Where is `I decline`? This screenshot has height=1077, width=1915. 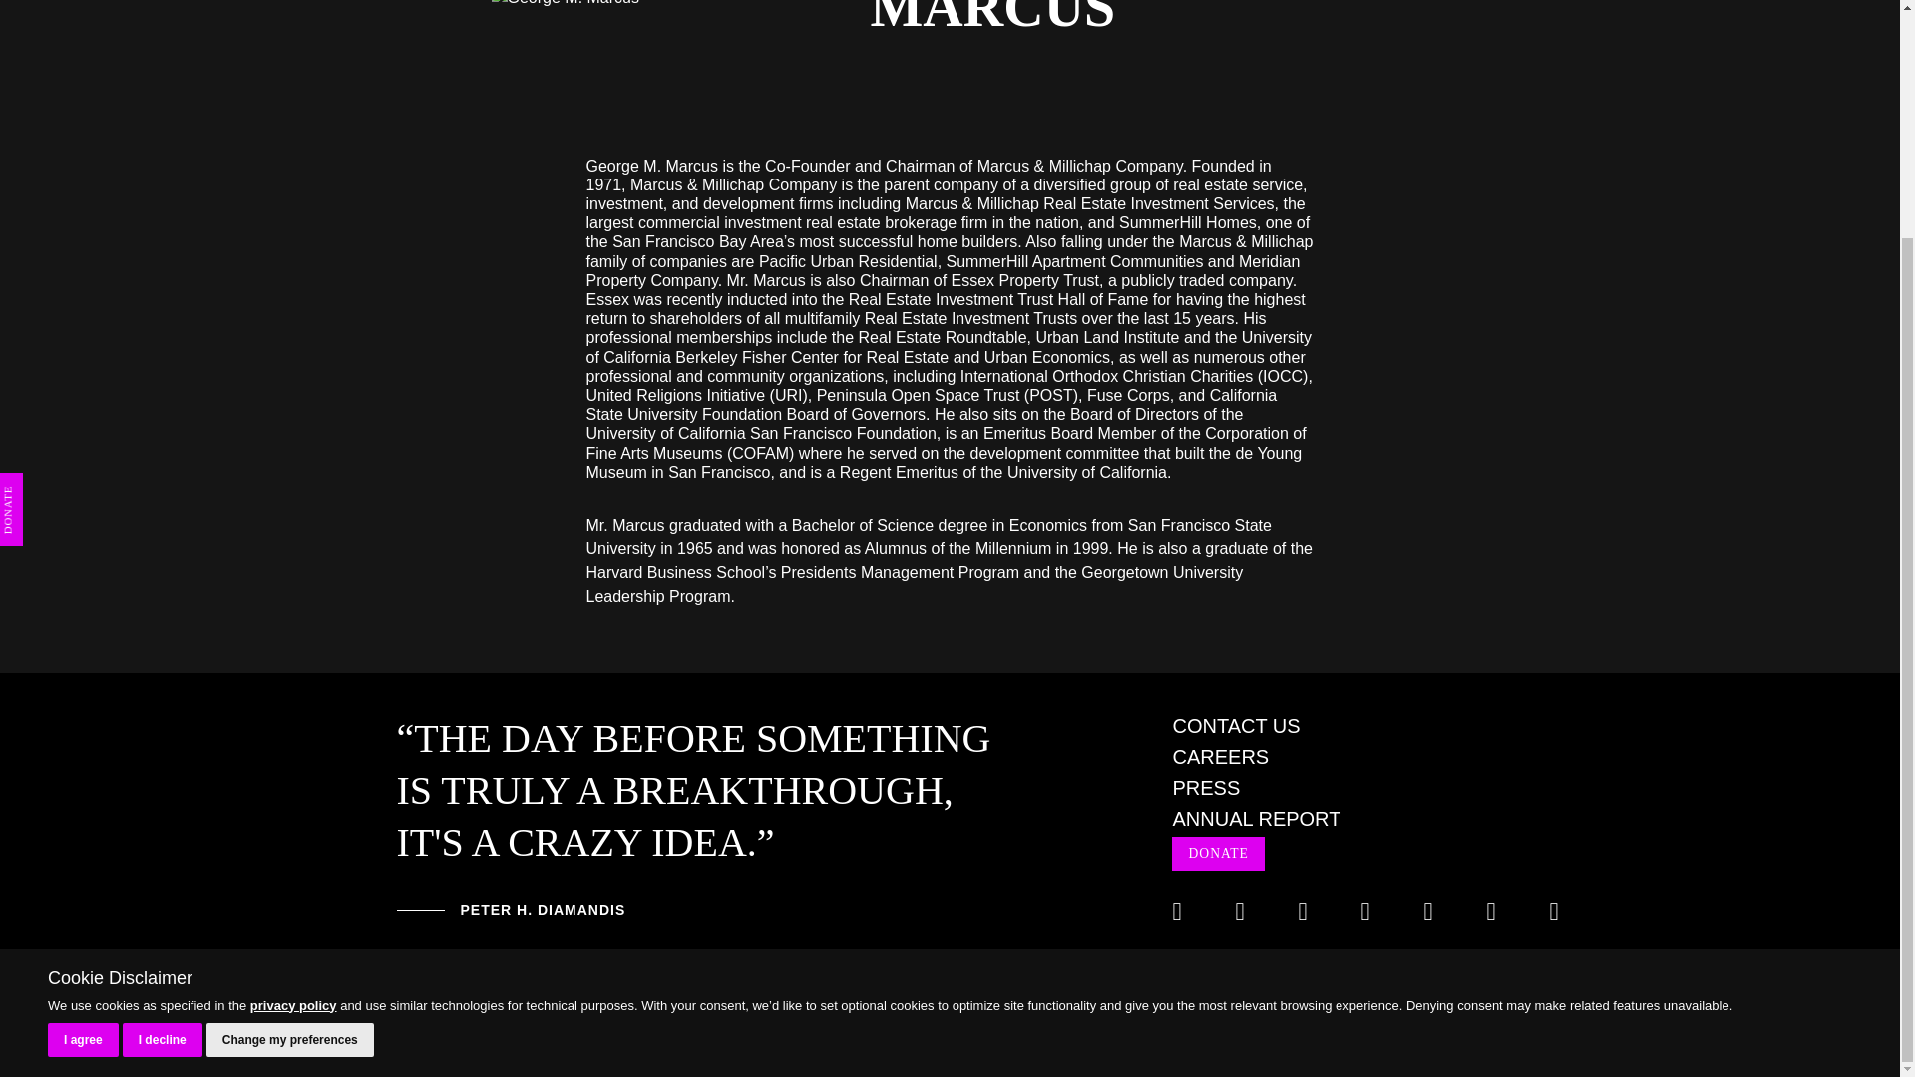 I decline is located at coordinates (162, 748).